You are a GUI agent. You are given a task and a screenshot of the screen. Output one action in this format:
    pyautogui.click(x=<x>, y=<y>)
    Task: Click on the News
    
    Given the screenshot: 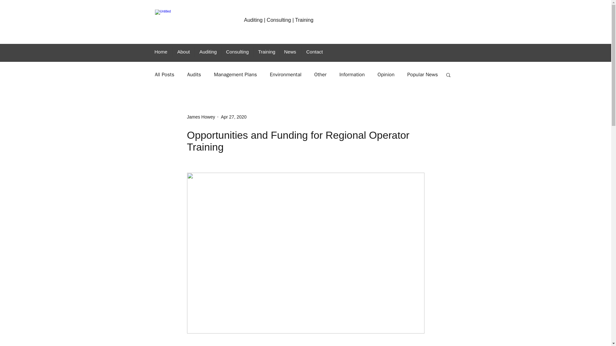 What is the action you would take?
    pyautogui.click(x=290, y=52)
    